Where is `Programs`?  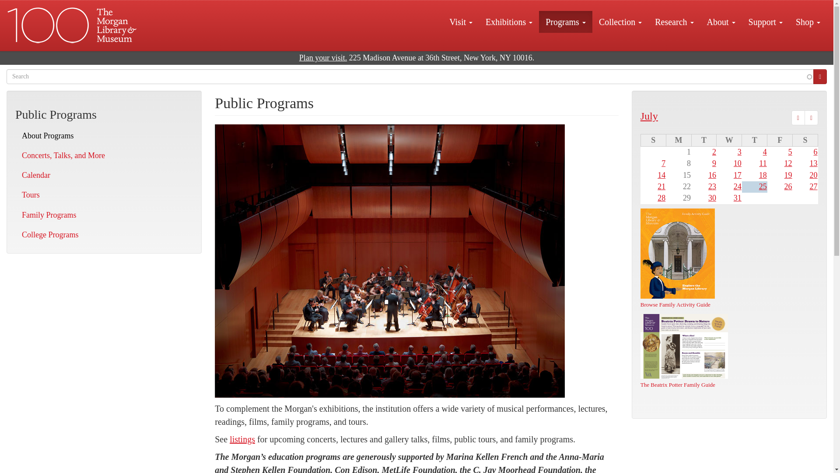 Programs is located at coordinates (565, 21).